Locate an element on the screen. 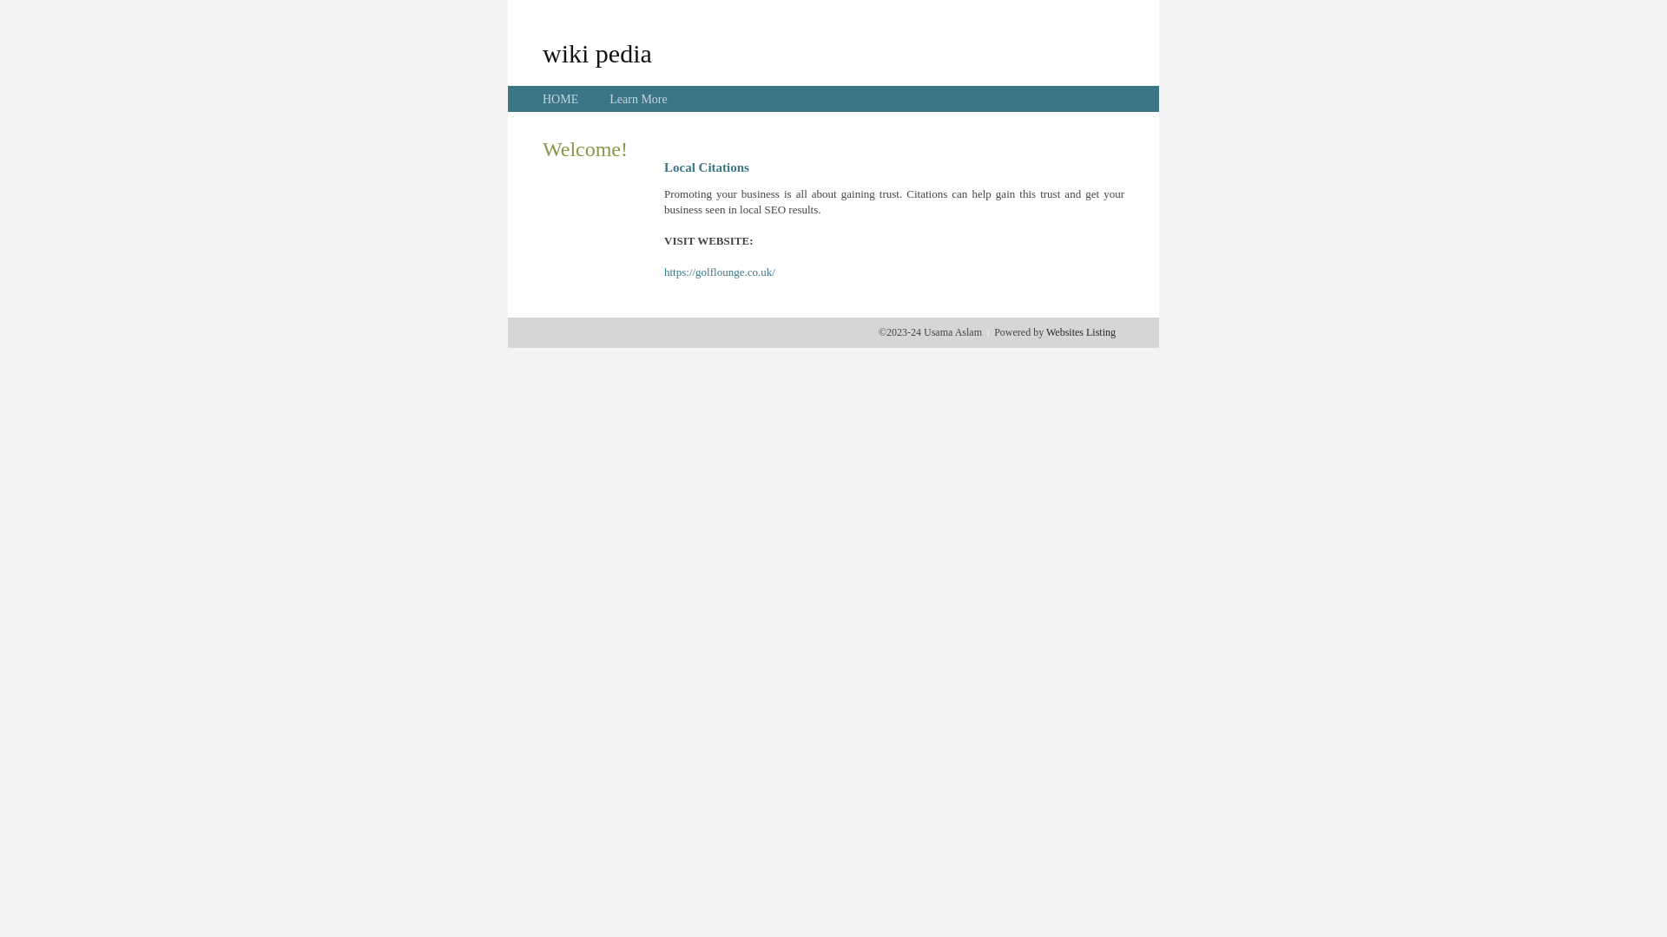 Image resolution: width=1667 pixels, height=937 pixels. wiki pedia is located at coordinates (597, 53).